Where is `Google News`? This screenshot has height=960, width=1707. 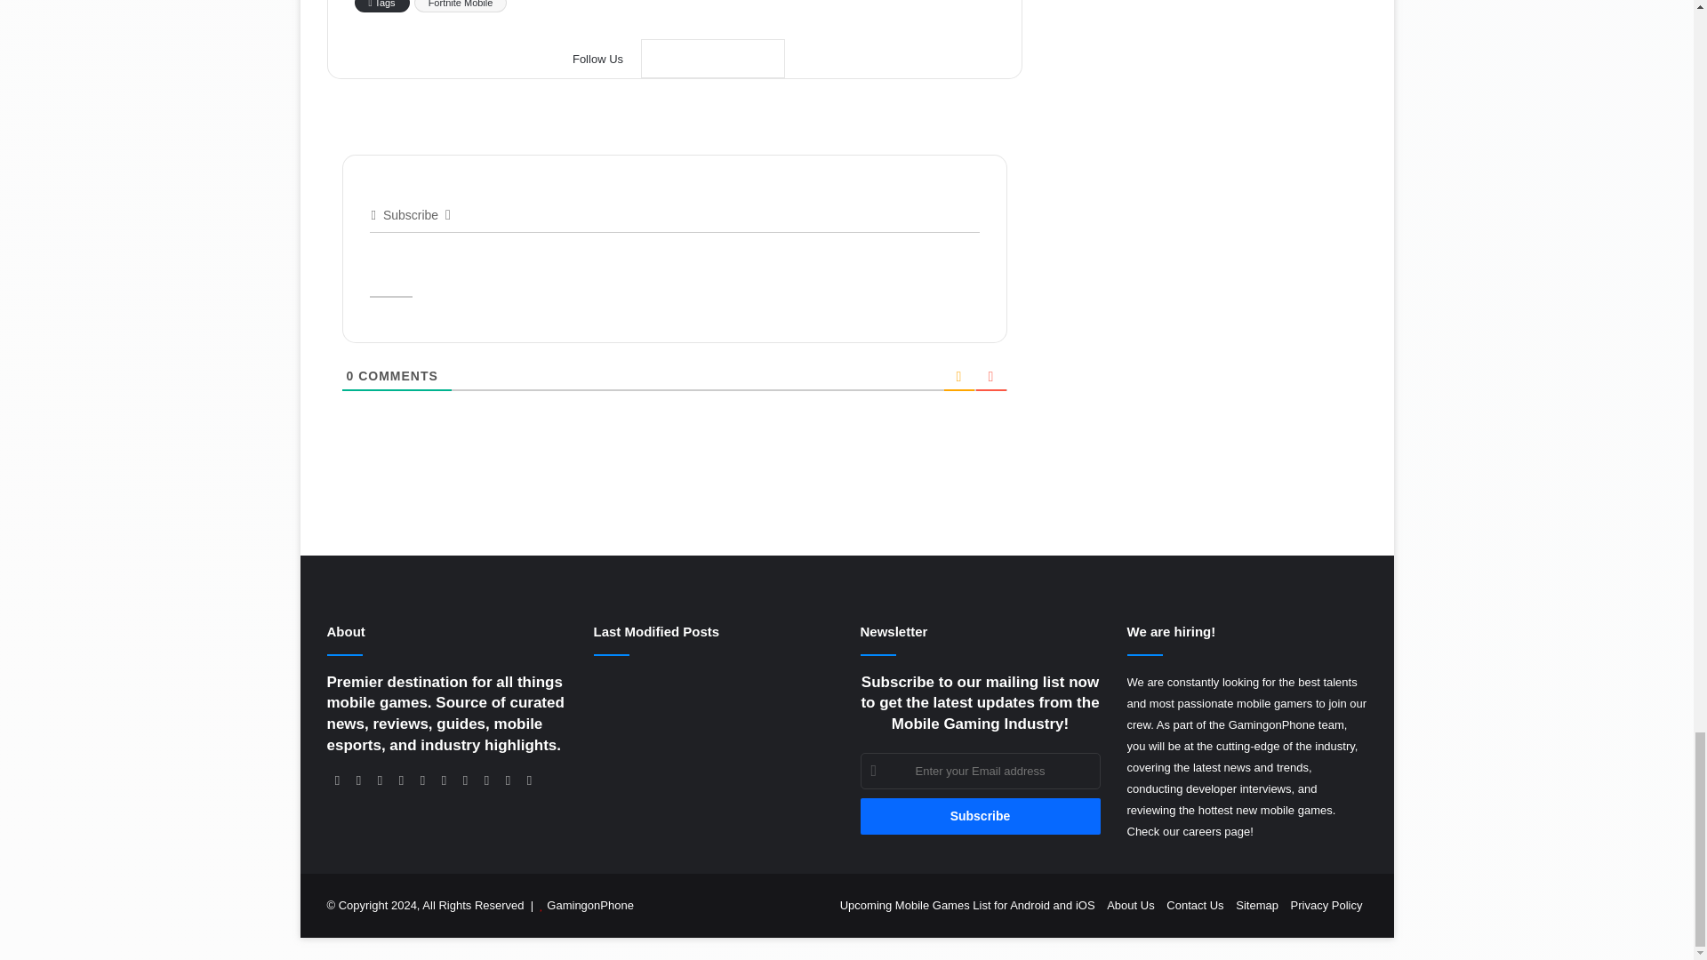
Google News is located at coordinates (713, 59).